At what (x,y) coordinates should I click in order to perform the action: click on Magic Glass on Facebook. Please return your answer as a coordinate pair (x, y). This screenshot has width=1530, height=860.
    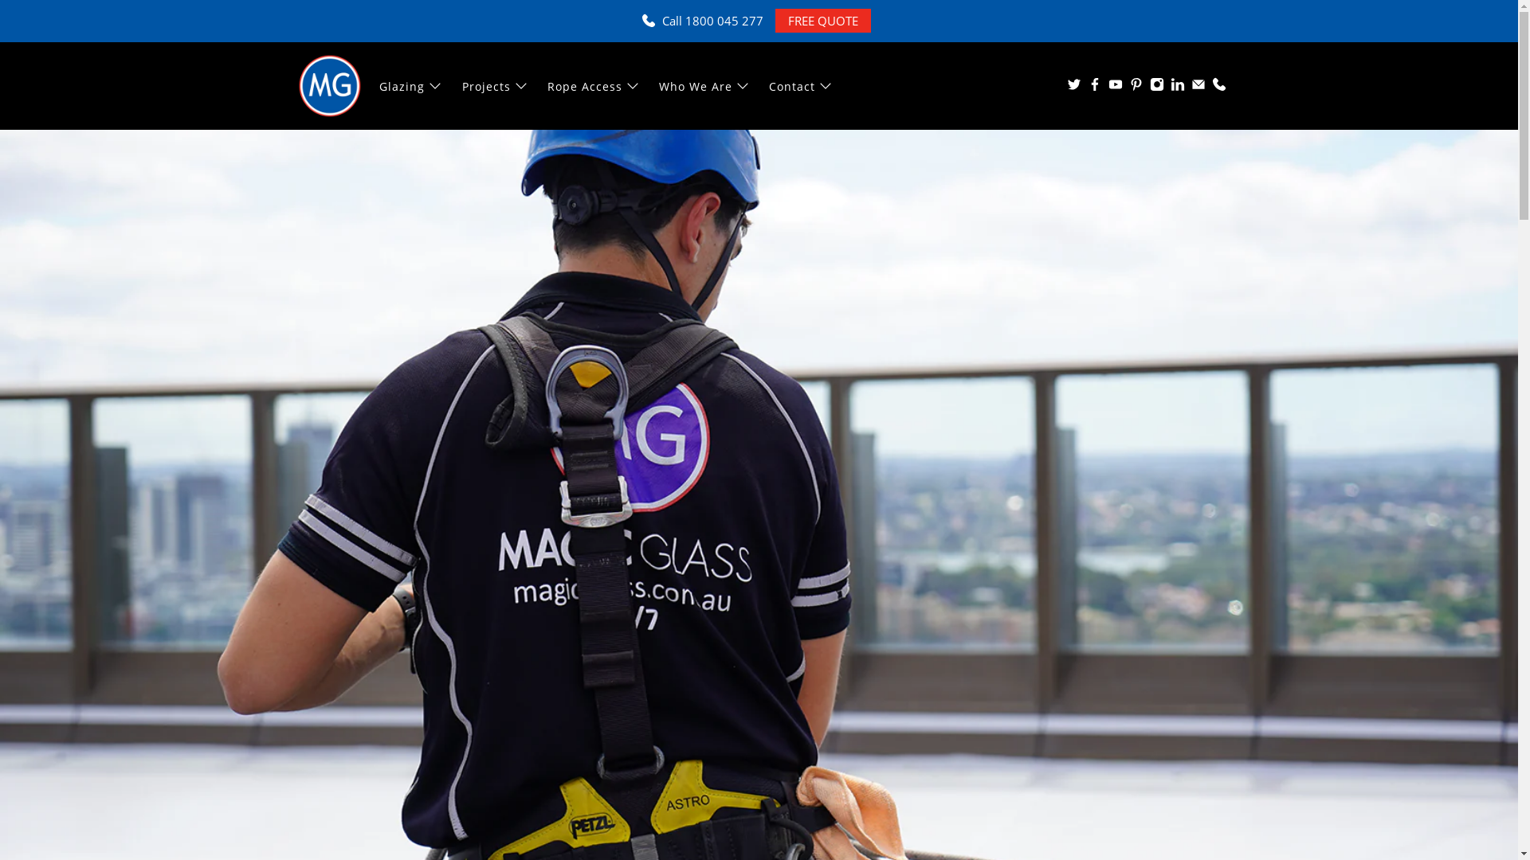
    Looking at the image, I should click on (1094, 88).